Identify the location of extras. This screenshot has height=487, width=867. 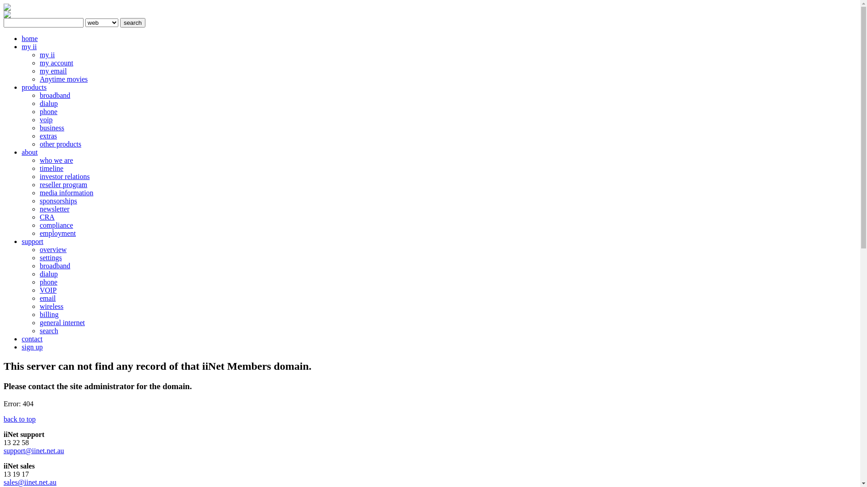
(48, 136).